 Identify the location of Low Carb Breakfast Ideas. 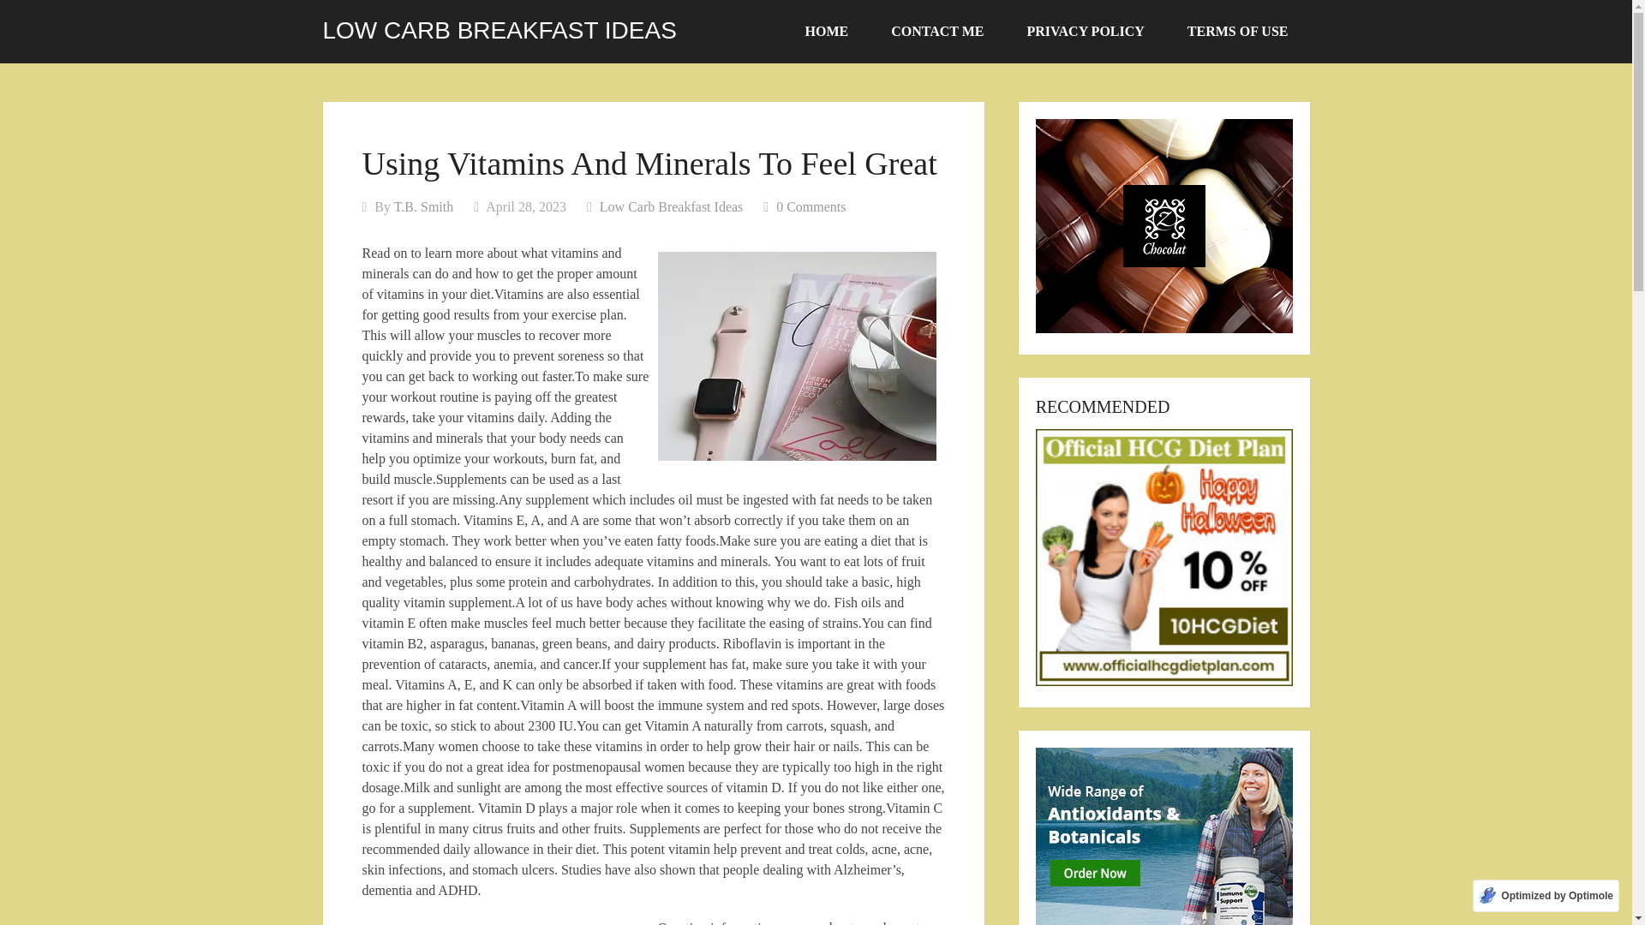
(672, 206).